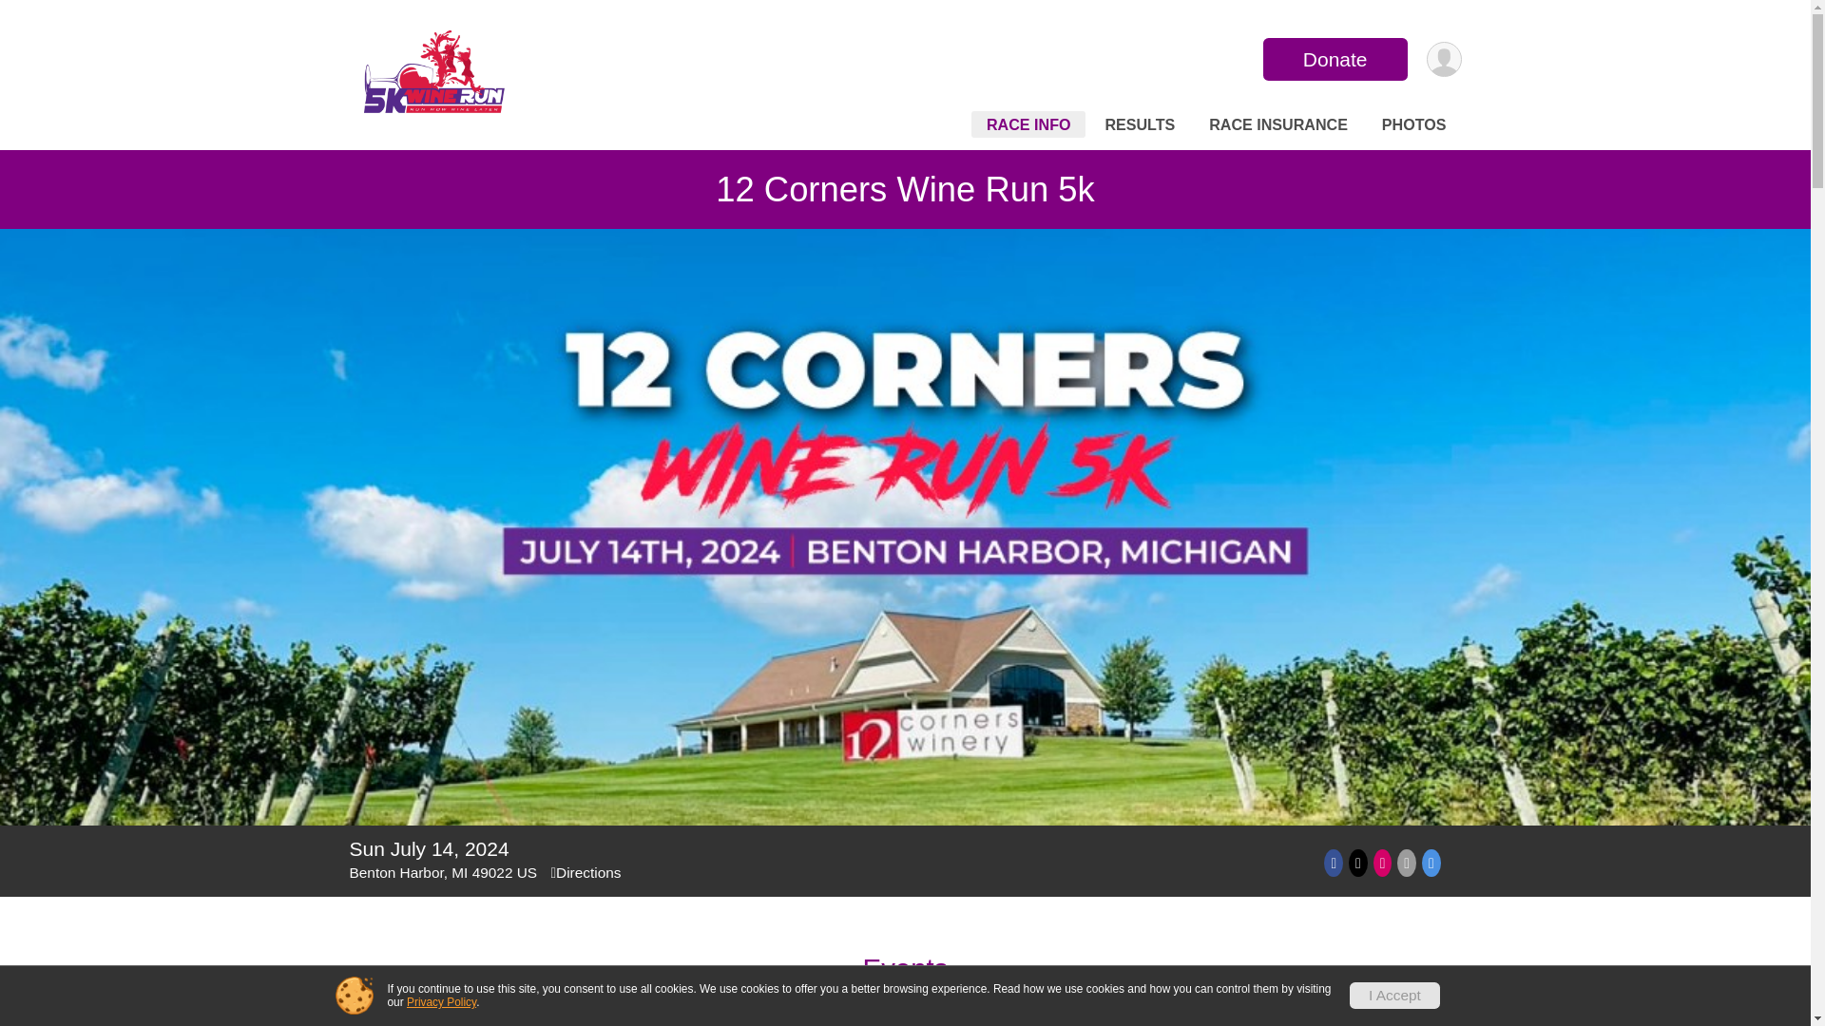  Describe the element at coordinates (1335, 59) in the screenshot. I see `Donate` at that location.